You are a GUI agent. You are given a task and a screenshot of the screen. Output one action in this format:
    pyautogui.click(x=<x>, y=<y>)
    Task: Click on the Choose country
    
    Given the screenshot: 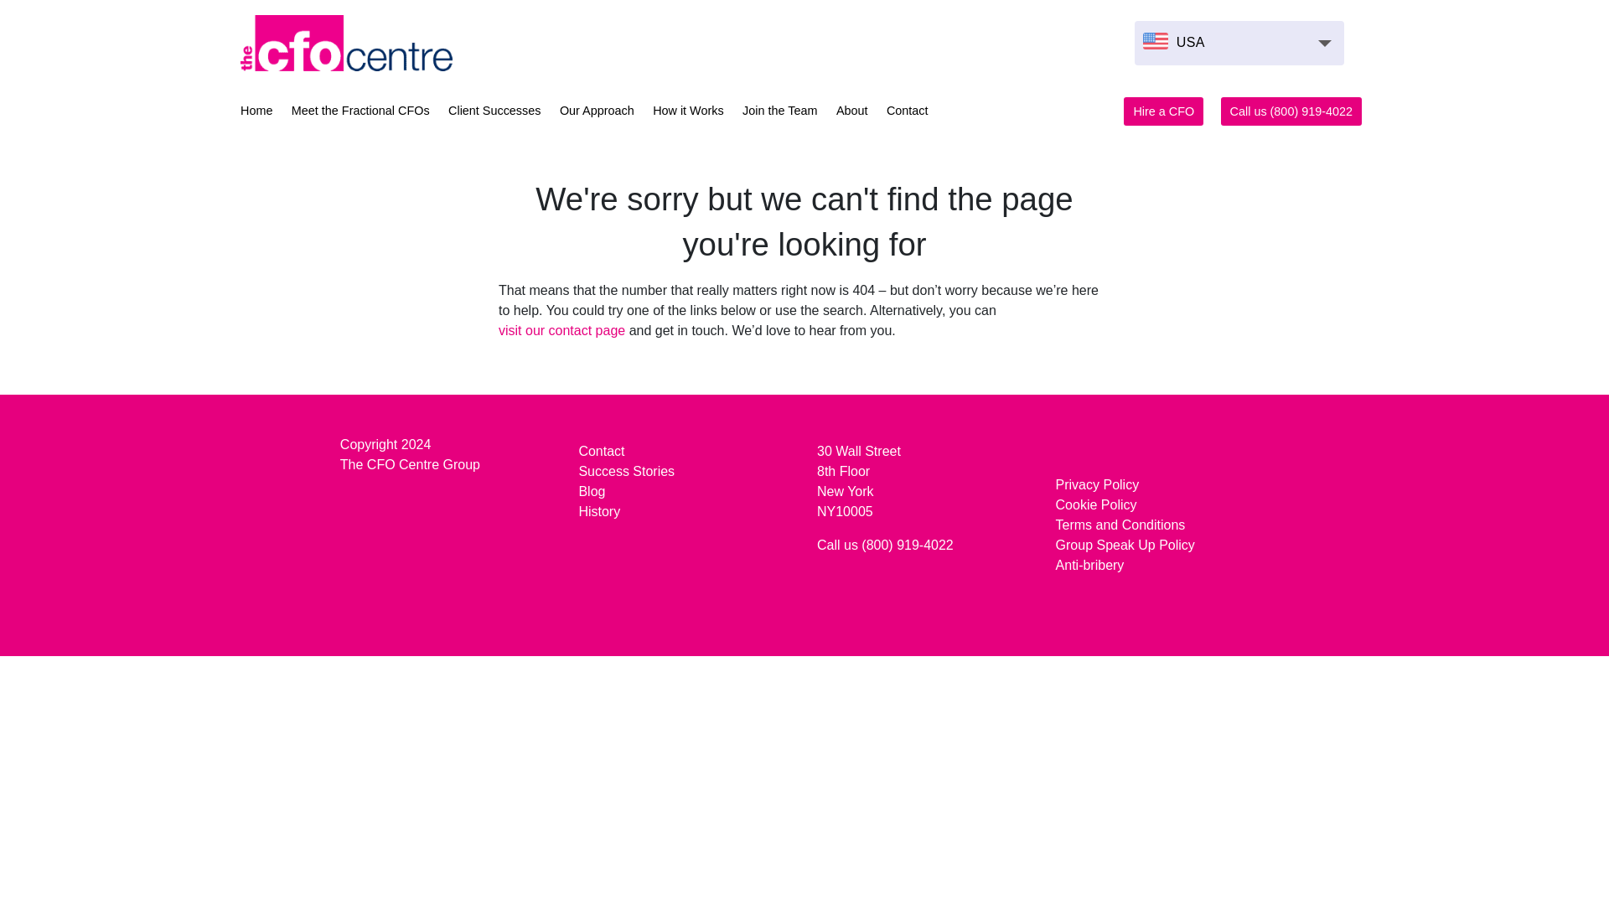 What is the action you would take?
    pyautogui.click(x=1239, y=42)
    